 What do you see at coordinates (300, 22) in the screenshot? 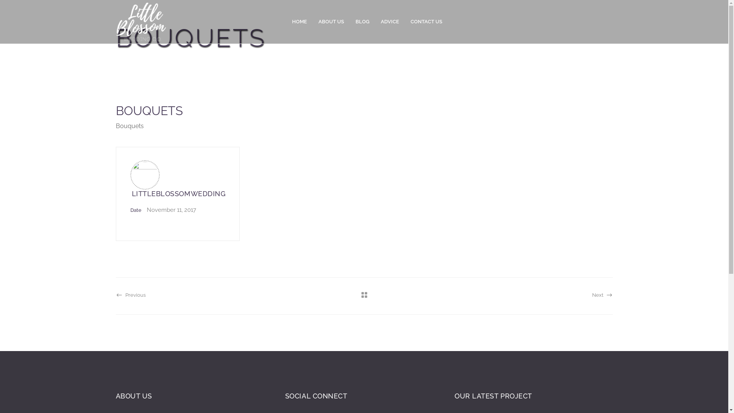
I see `HOME` at bounding box center [300, 22].